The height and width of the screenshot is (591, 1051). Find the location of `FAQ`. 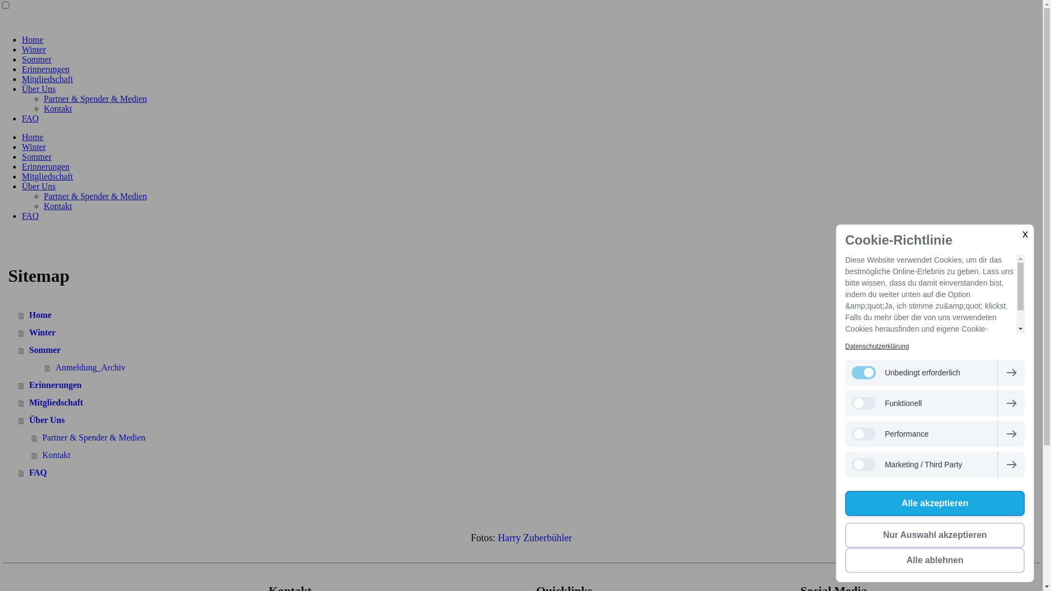

FAQ is located at coordinates (31, 118).